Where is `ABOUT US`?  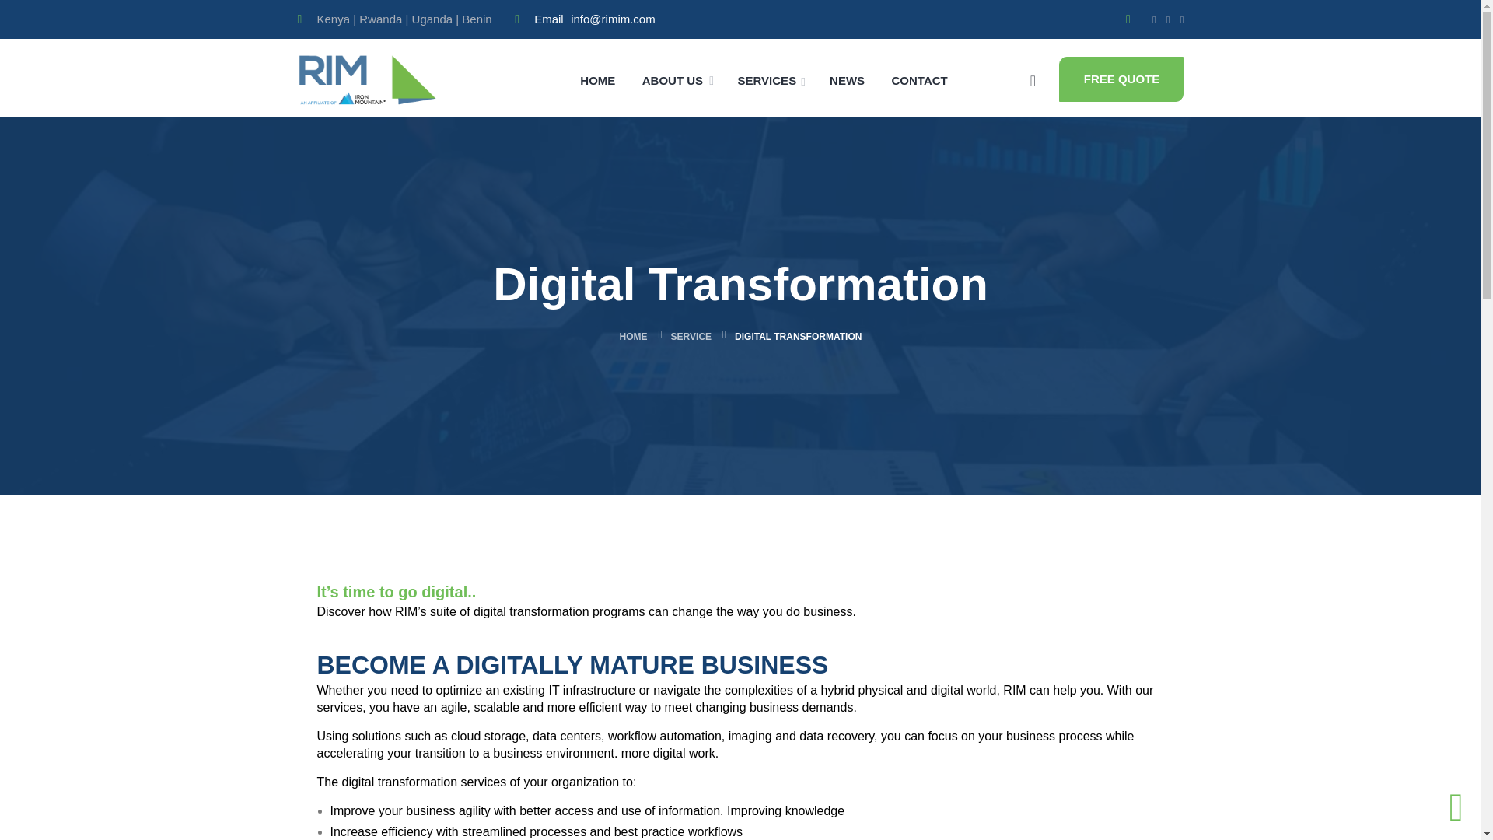
ABOUT US is located at coordinates (672, 79).